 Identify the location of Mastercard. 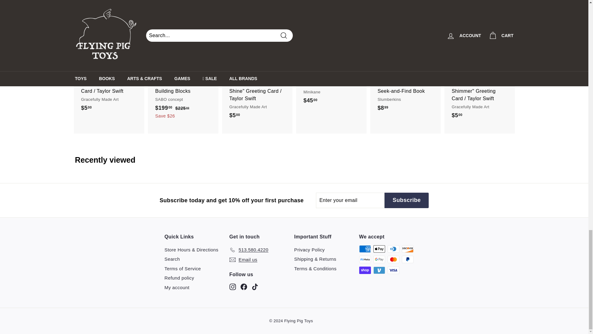
(393, 259).